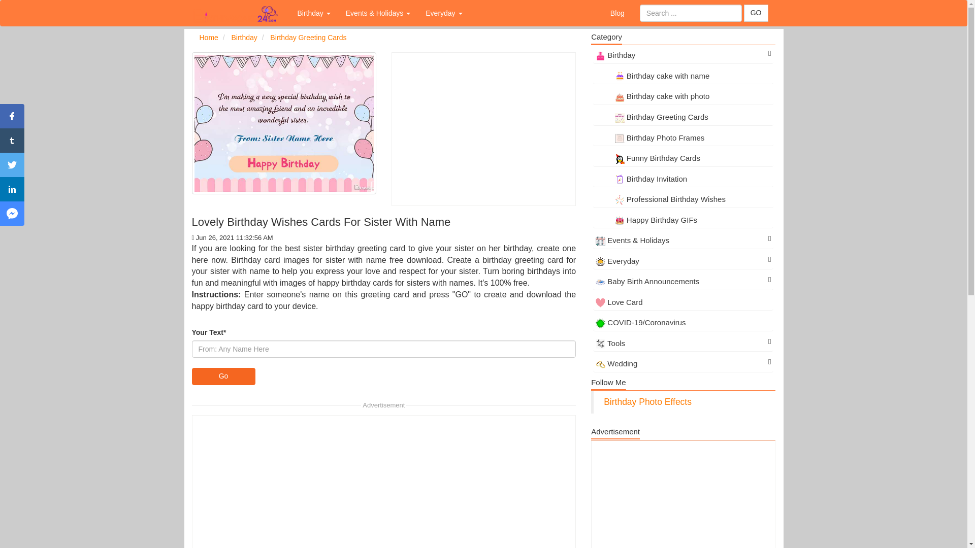 Image resolution: width=975 pixels, height=548 pixels. What do you see at coordinates (223, 376) in the screenshot?
I see `Go` at bounding box center [223, 376].